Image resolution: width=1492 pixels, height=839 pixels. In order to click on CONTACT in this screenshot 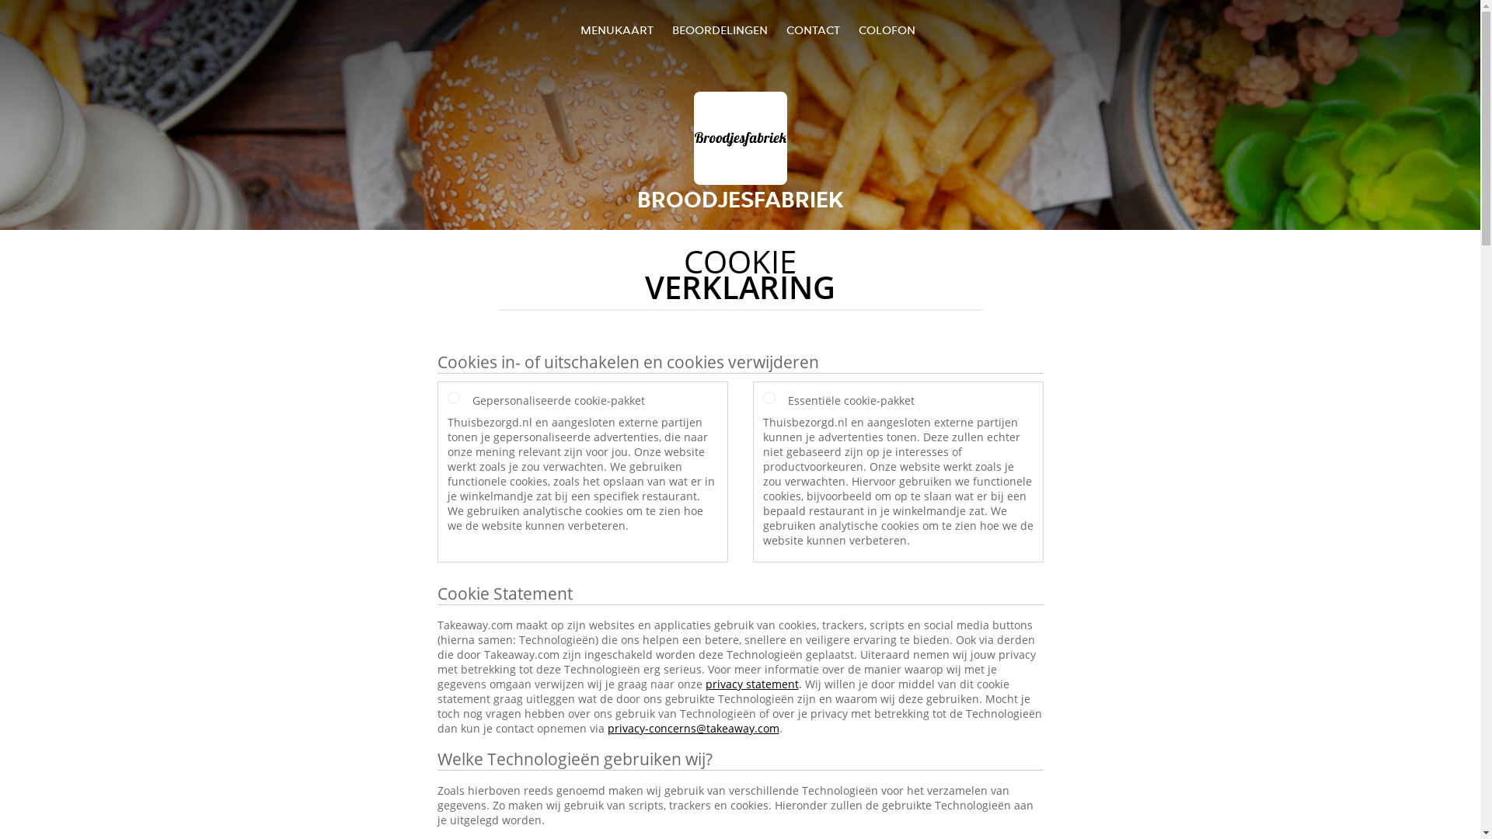, I will do `click(813, 30)`.